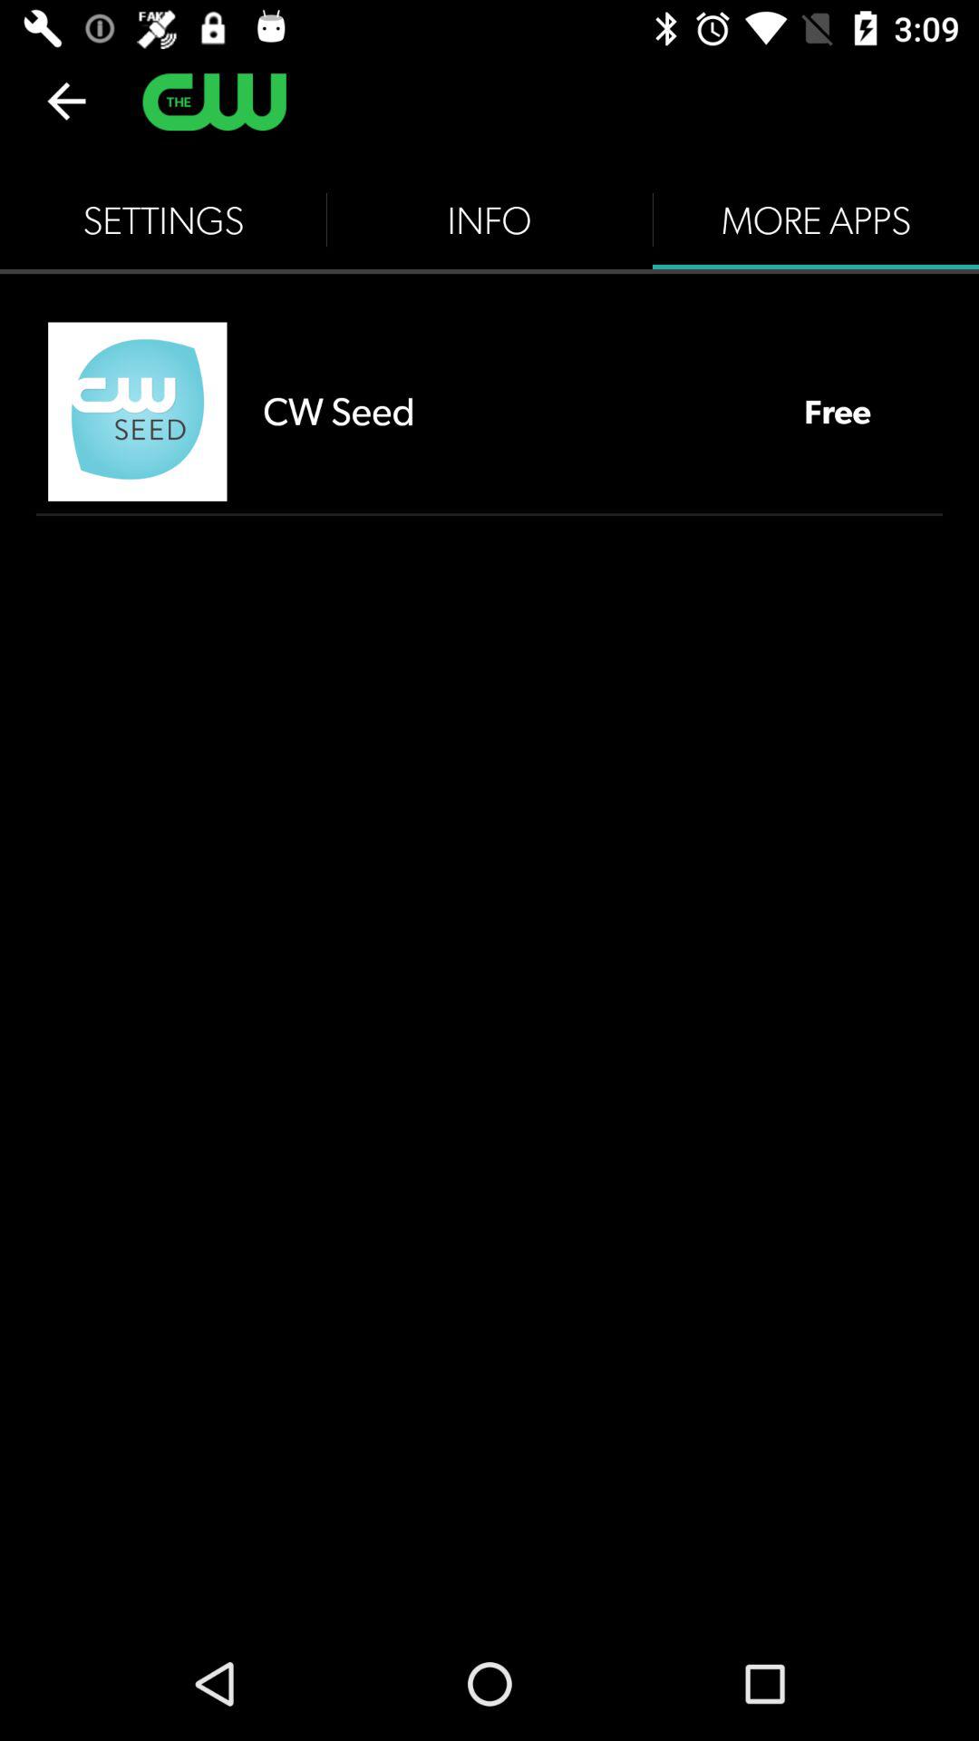 Image resolution: width=979 pixels, height=1741 pixels. What do you see at coordinates (515, 412) in the screenshot?
I see `click icon next to the free item` at bounding box center [515, 412].